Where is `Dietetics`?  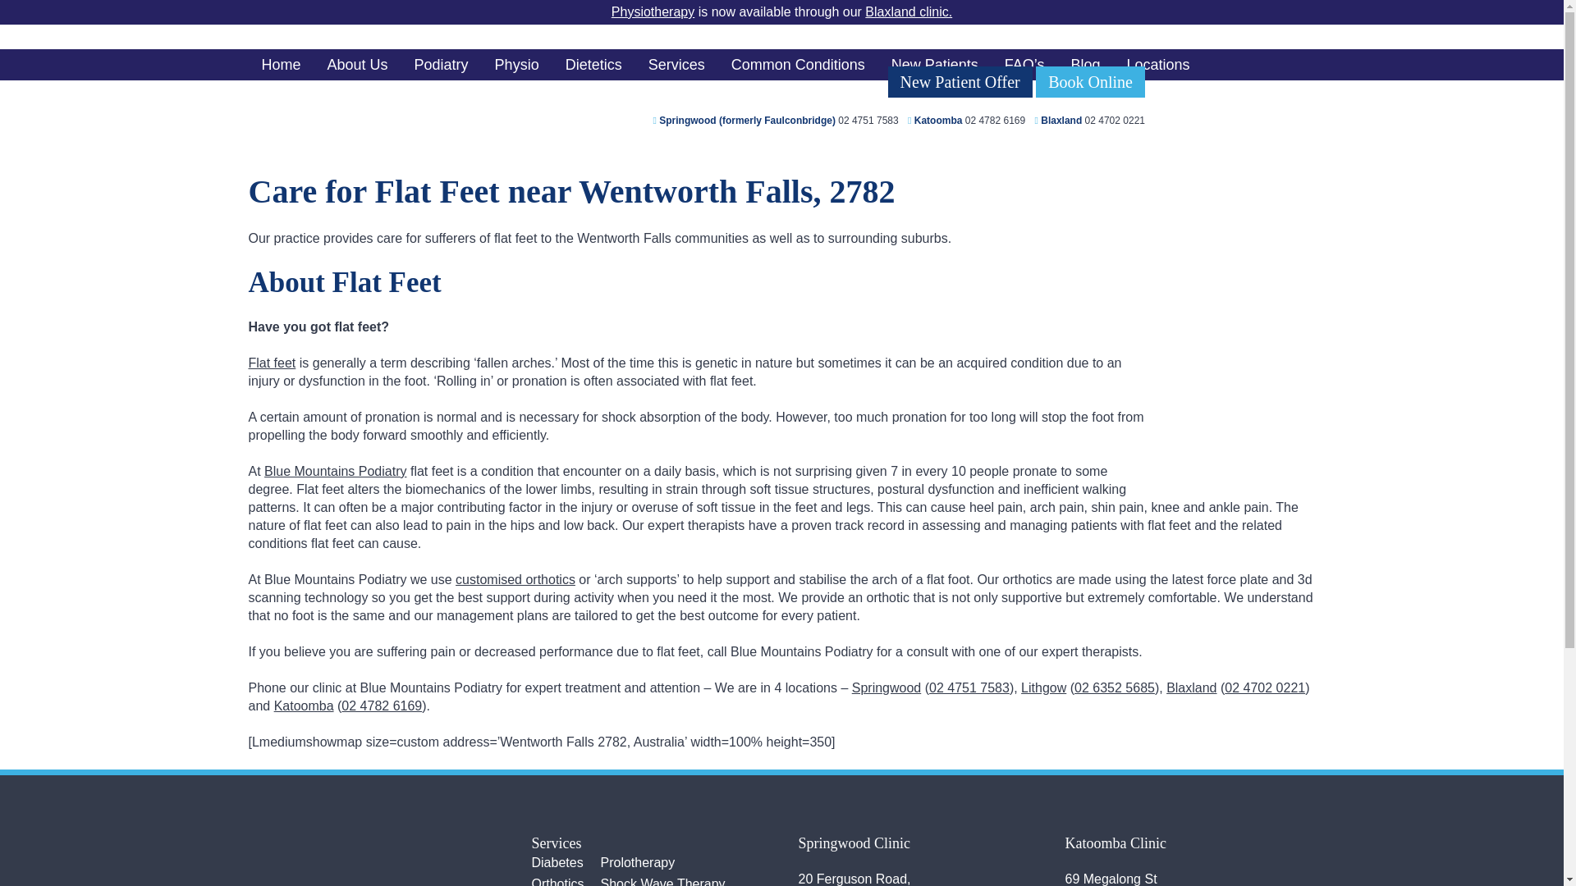
Dietetics is located at coordinates (593, 65).